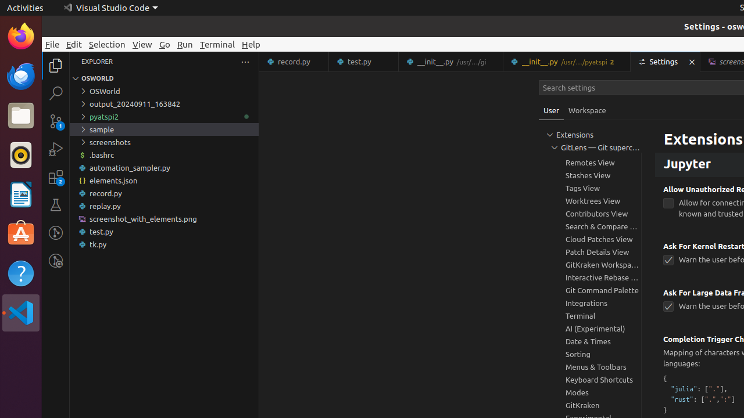  I want to click on Stashes View, group, so click(590, 175).